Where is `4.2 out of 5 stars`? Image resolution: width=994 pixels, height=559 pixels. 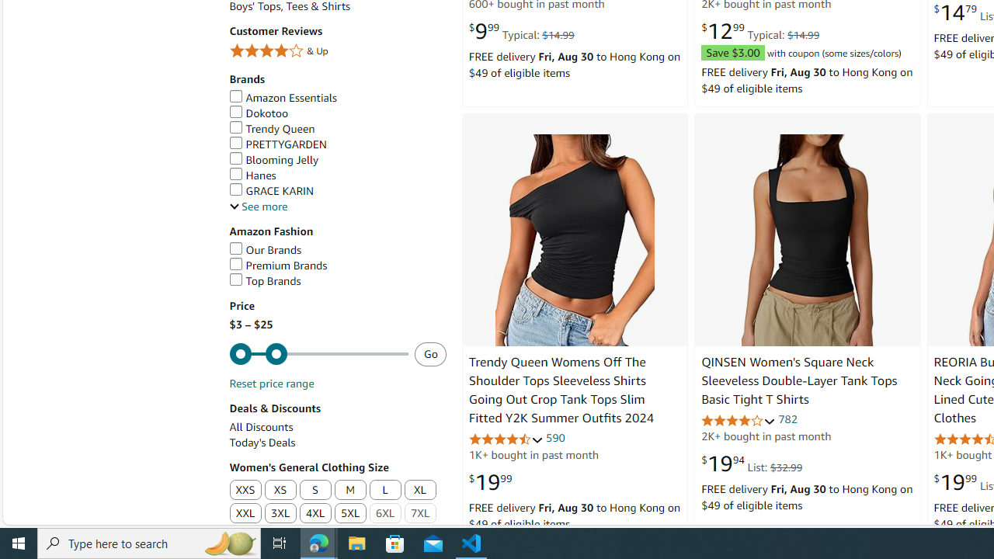
4.2 out of 5 stars is located at coordinates (738, 421).